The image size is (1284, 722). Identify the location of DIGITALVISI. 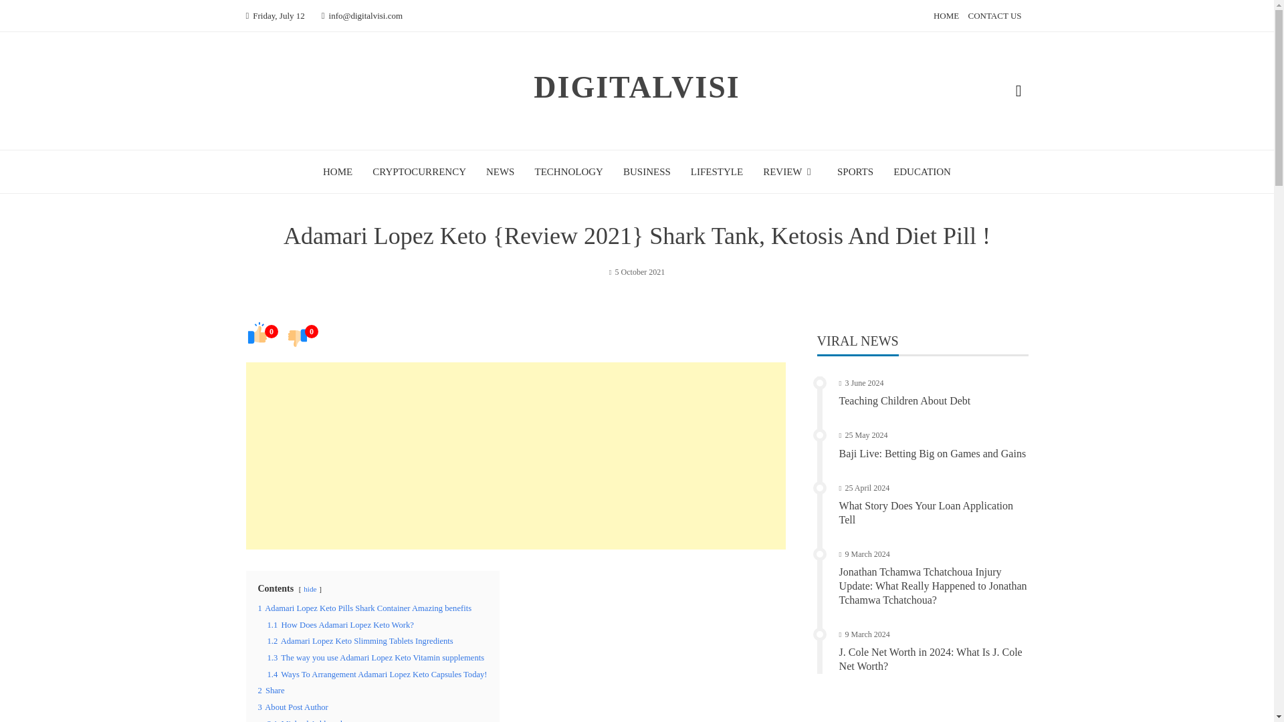
(637, 87).